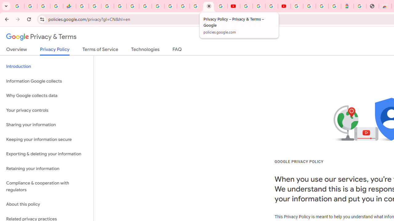 The image size is (394, 221). What do you see at coordinates (47, 110) in the screenshot?
I see `Your privacy controls` at bounding box center [47, 110].